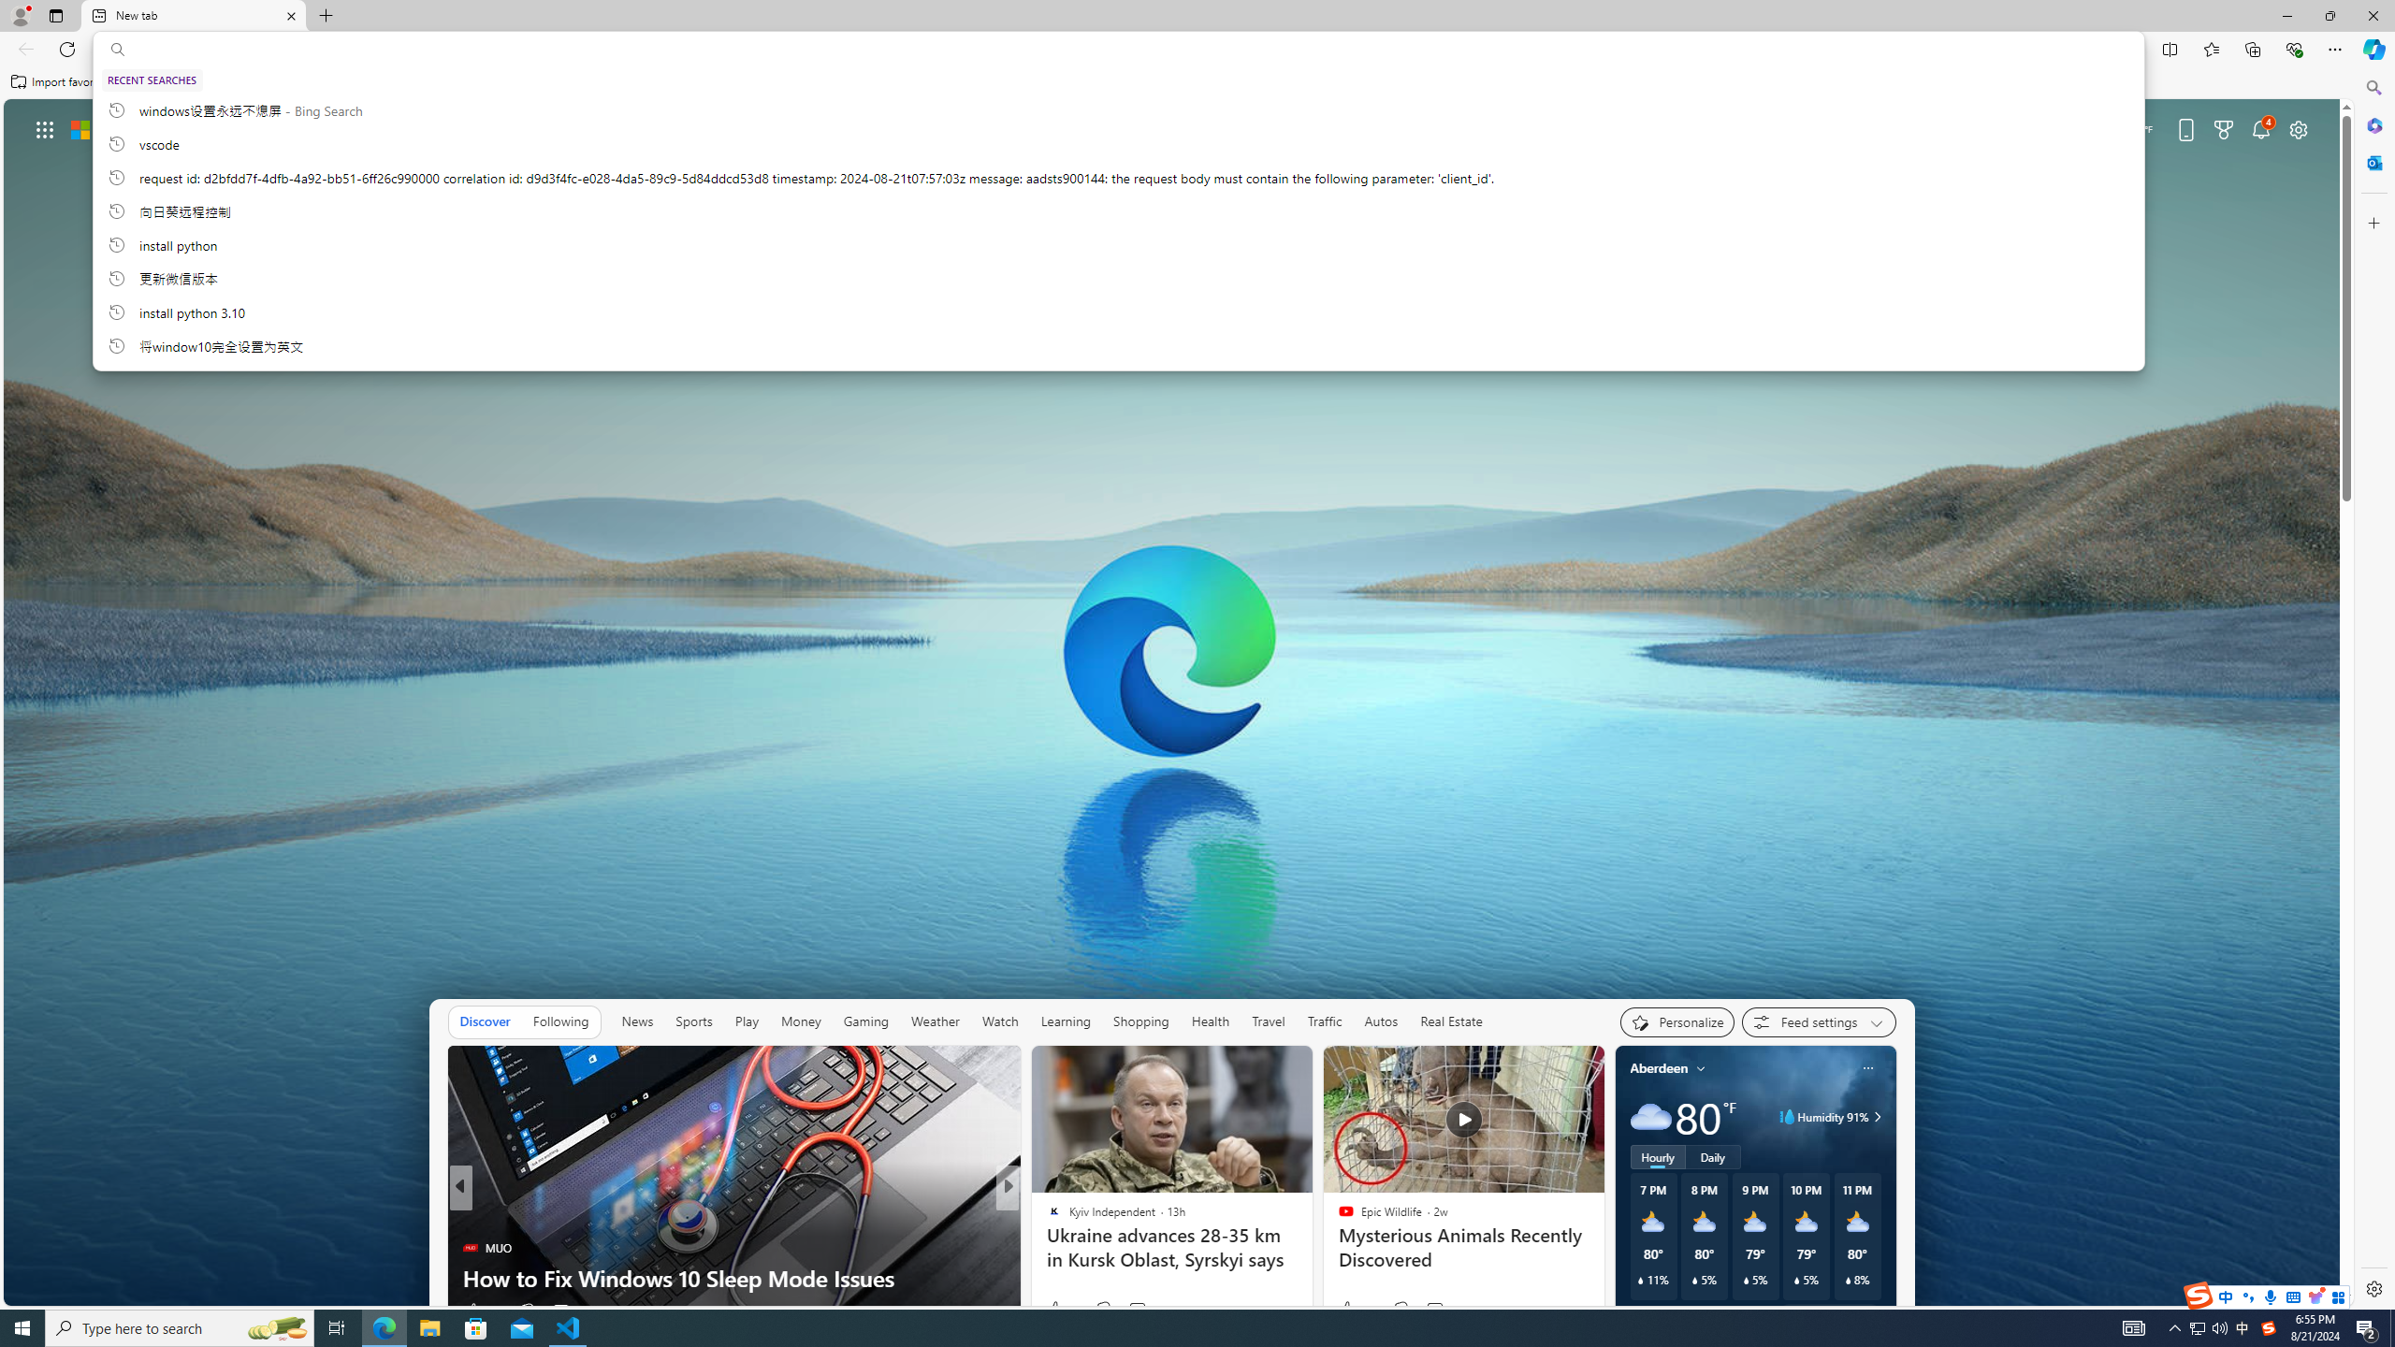 The height and width of the screenshot is (1347, 2395). Describe the element at coordinates (1410, 340) in the screenshot. I see `Netflix` at that location.